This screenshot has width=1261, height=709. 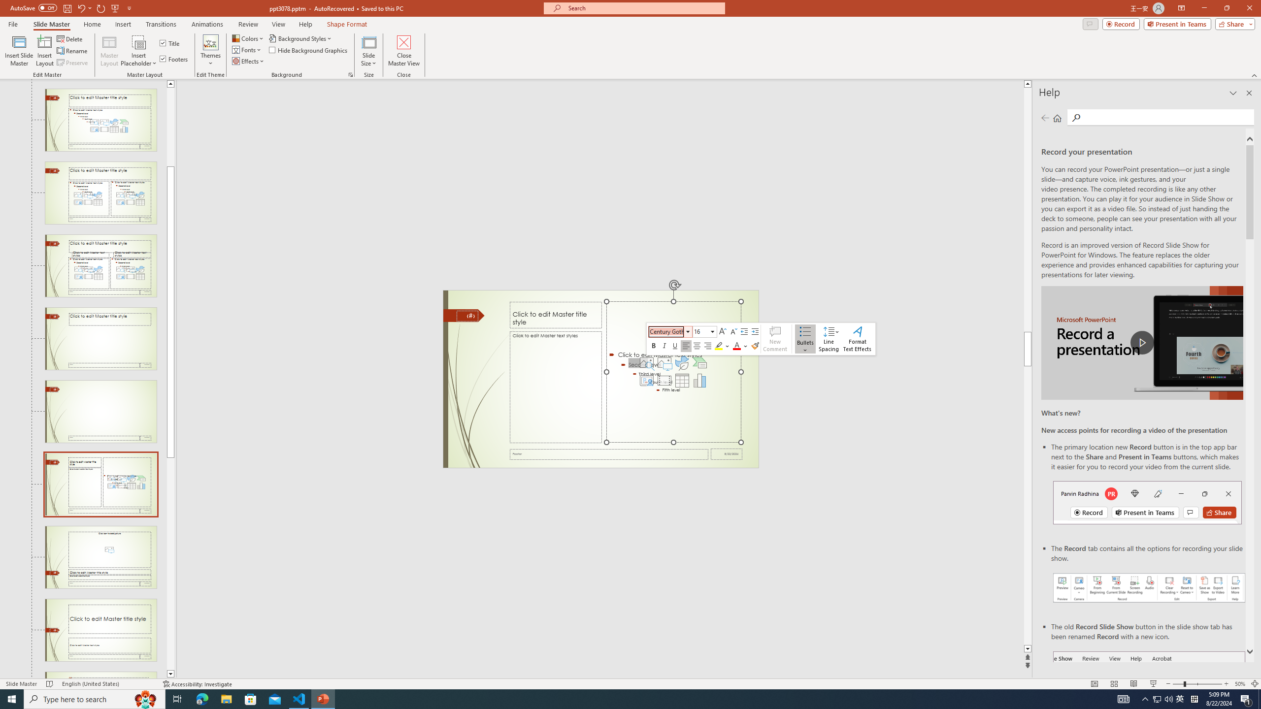 What do you see at coordinates (19, 51) in the screenshot?
I see `Insert Slide Master` at bounding box center [19, 51].